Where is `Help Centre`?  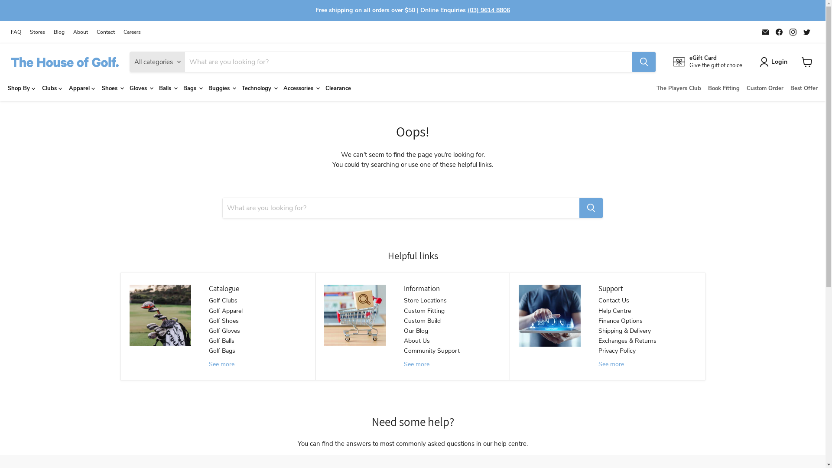
Help Centre is located at coordinates (614, 311).